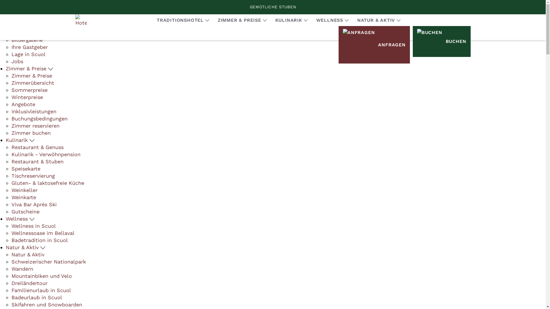 The height and width of the screenshot is (309, 550). I want to click on Wandern, so click(22, 269).